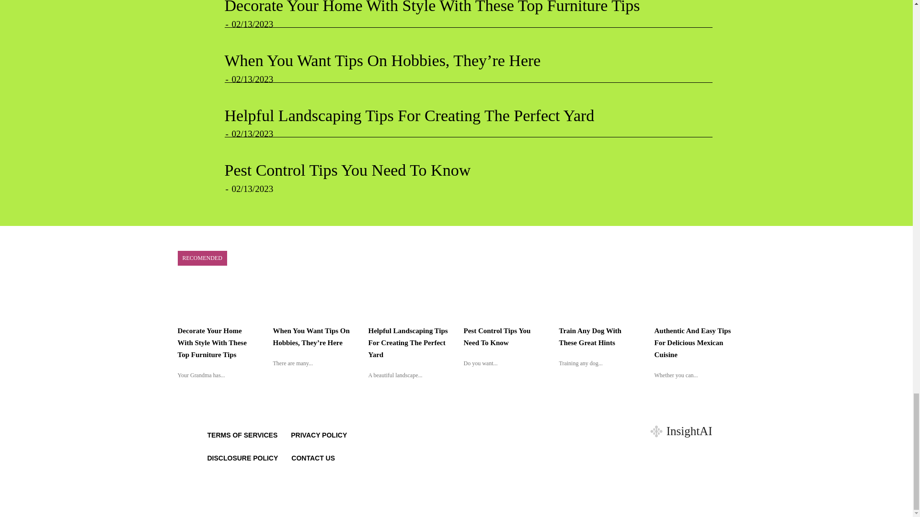  Describe the element at coordinates (432, 7) in the screenshot. I see `Decorate Your Home With Style With These Top Furniture Tips` at that location.